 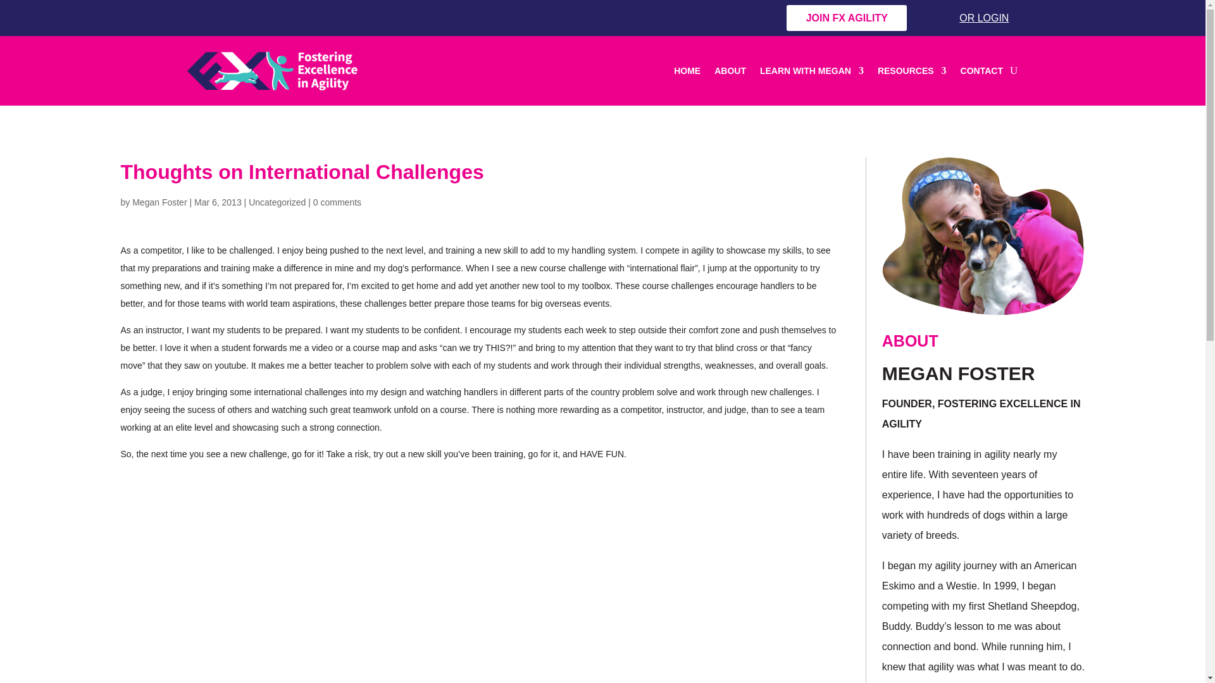 What do you see at coordinates (337, 202) in the screenshot?
I see `0 comments` at bounding box center [337, 202].